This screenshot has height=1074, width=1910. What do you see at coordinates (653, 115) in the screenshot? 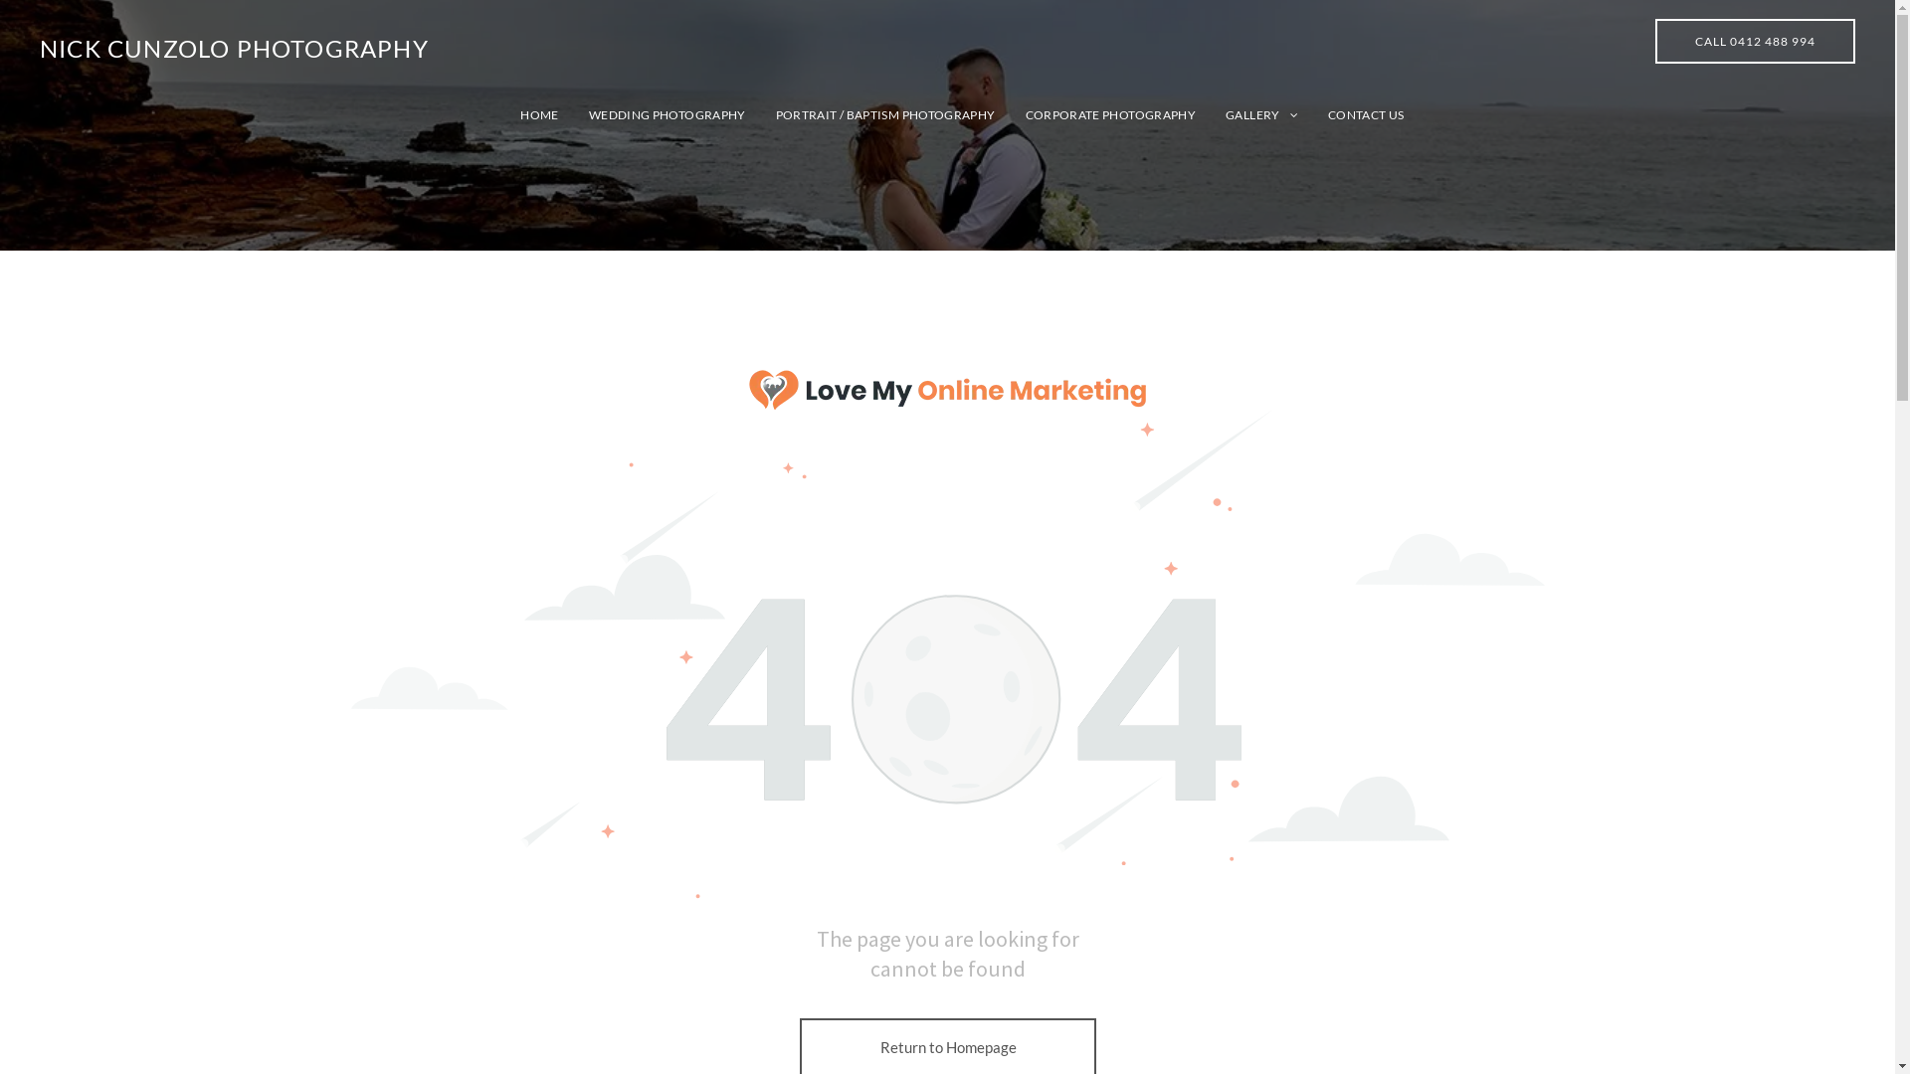
I see `WEDDING PHOTOGRAPHY` at bounding box center [653, 115].